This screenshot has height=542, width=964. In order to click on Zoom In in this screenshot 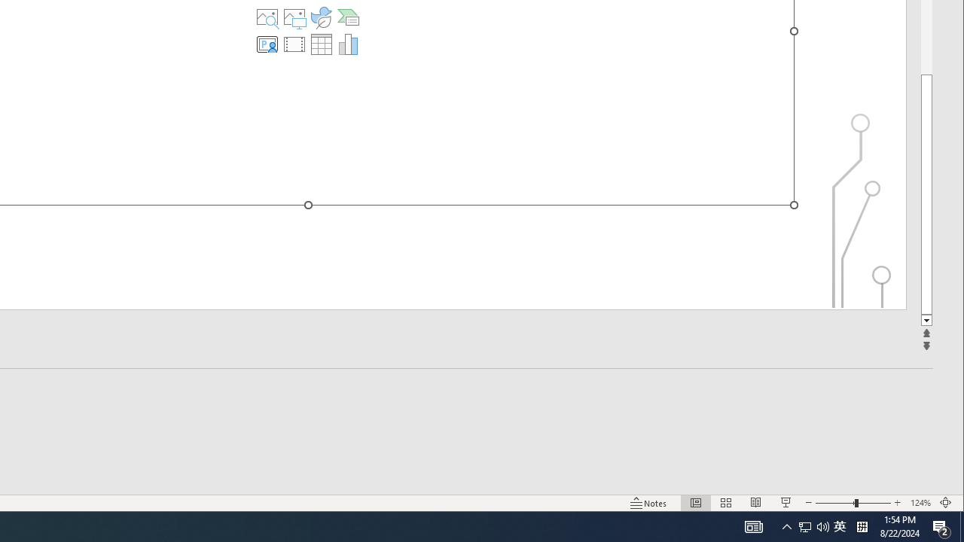, I will do `click(962, 527)`.